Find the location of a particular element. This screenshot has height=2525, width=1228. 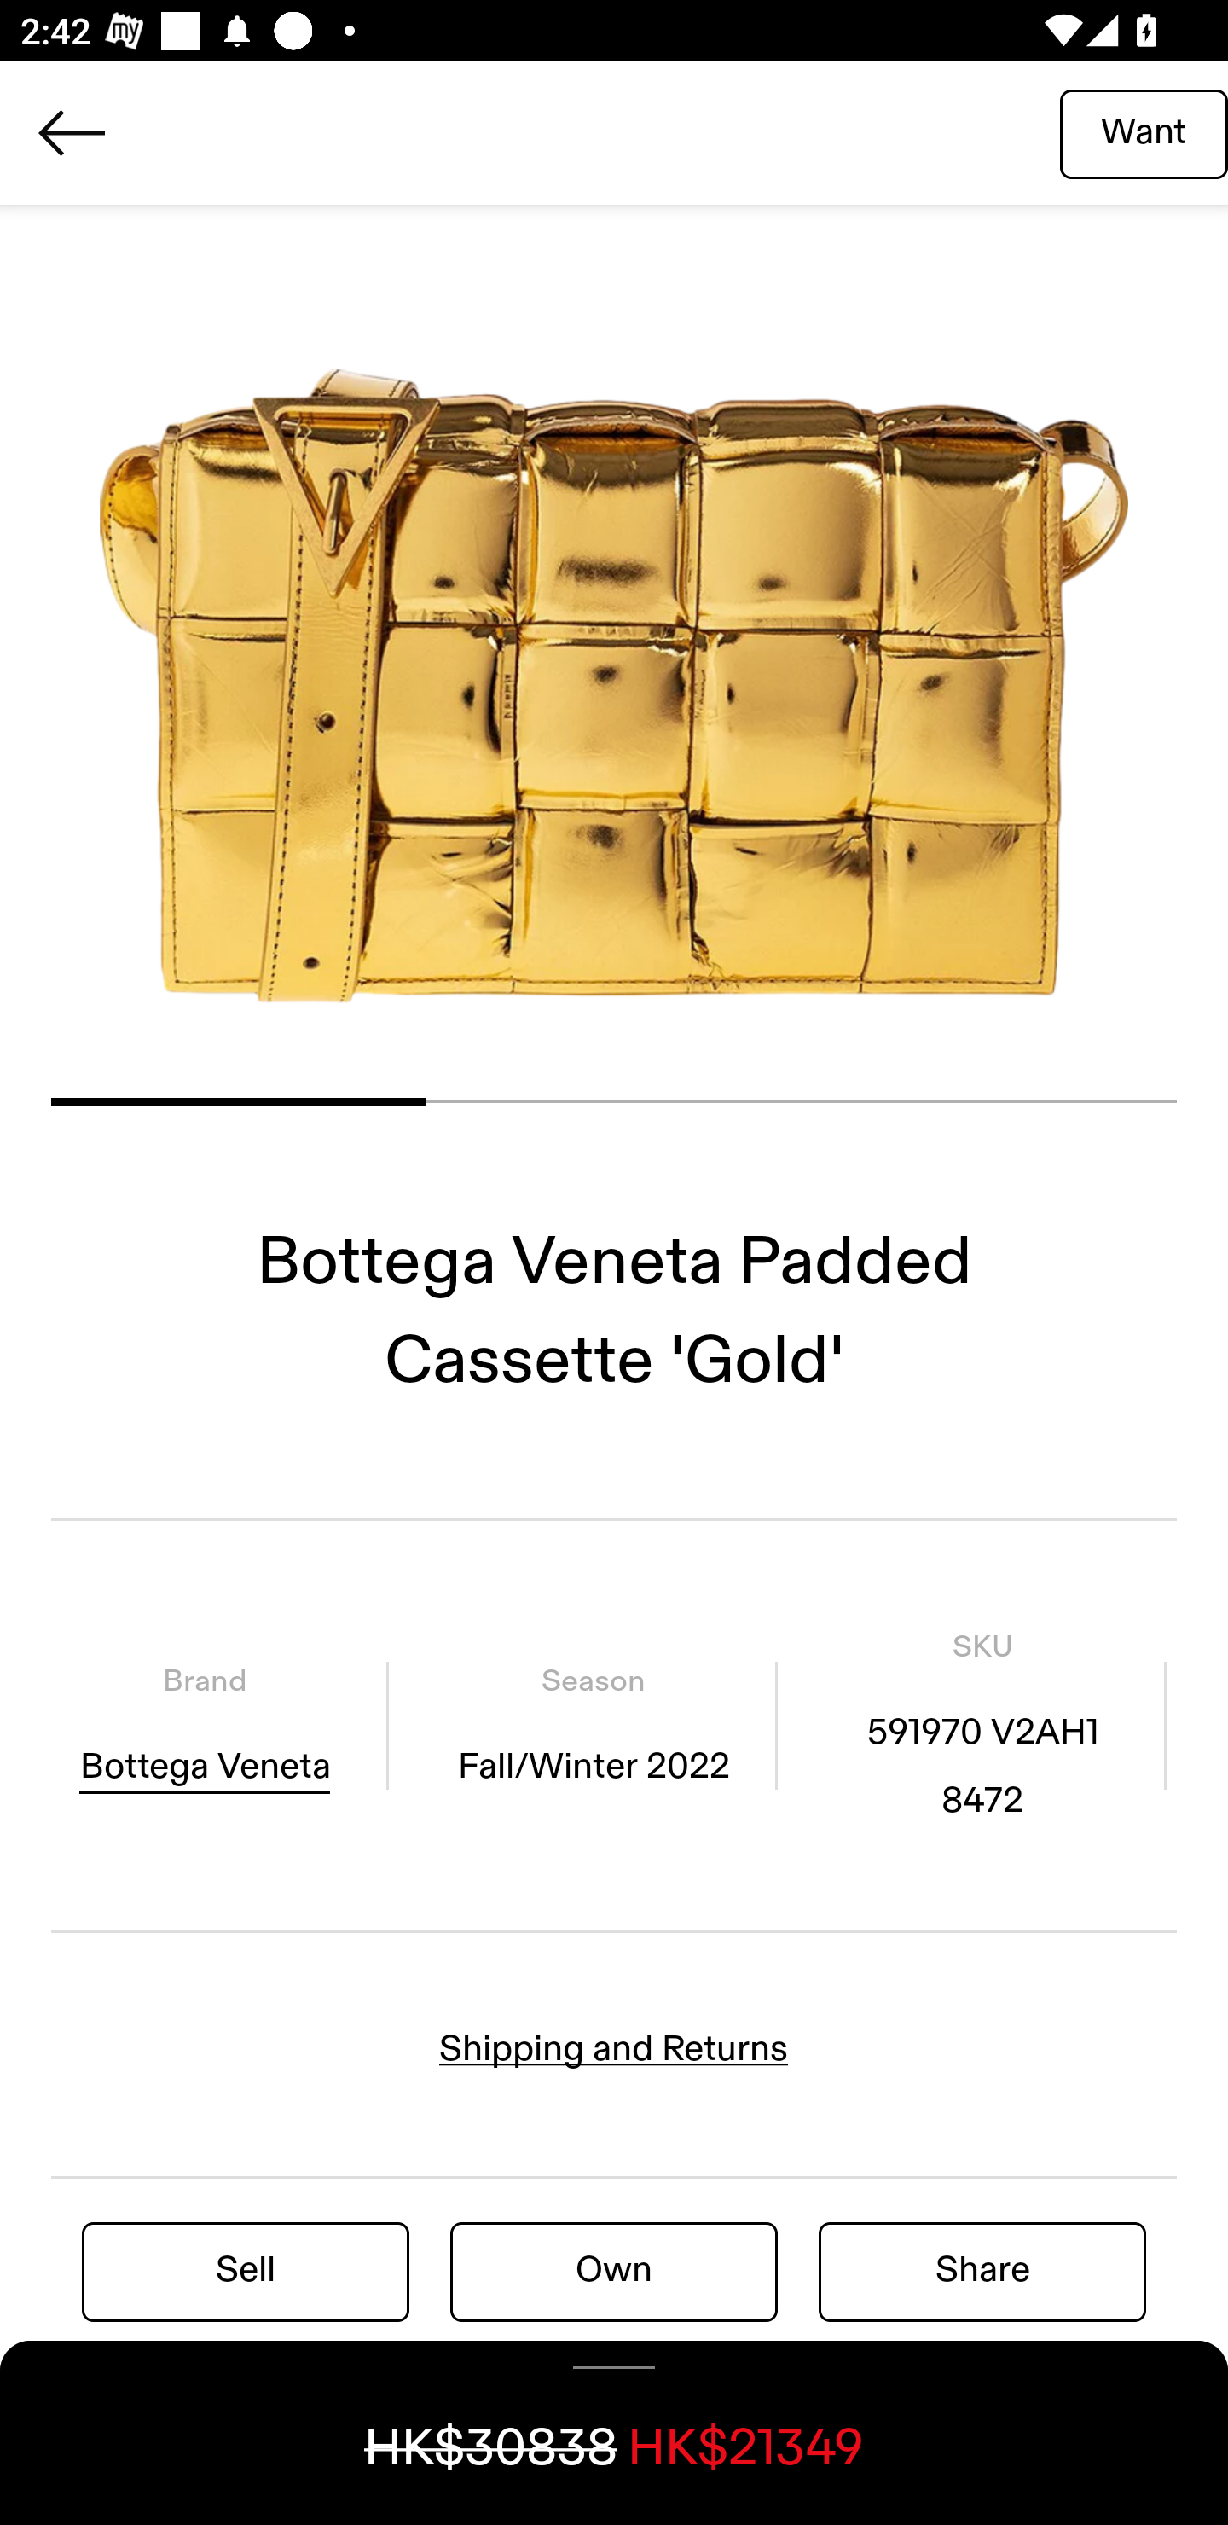

Brand Bottega Veneta is located at coordinates (205, 1724).